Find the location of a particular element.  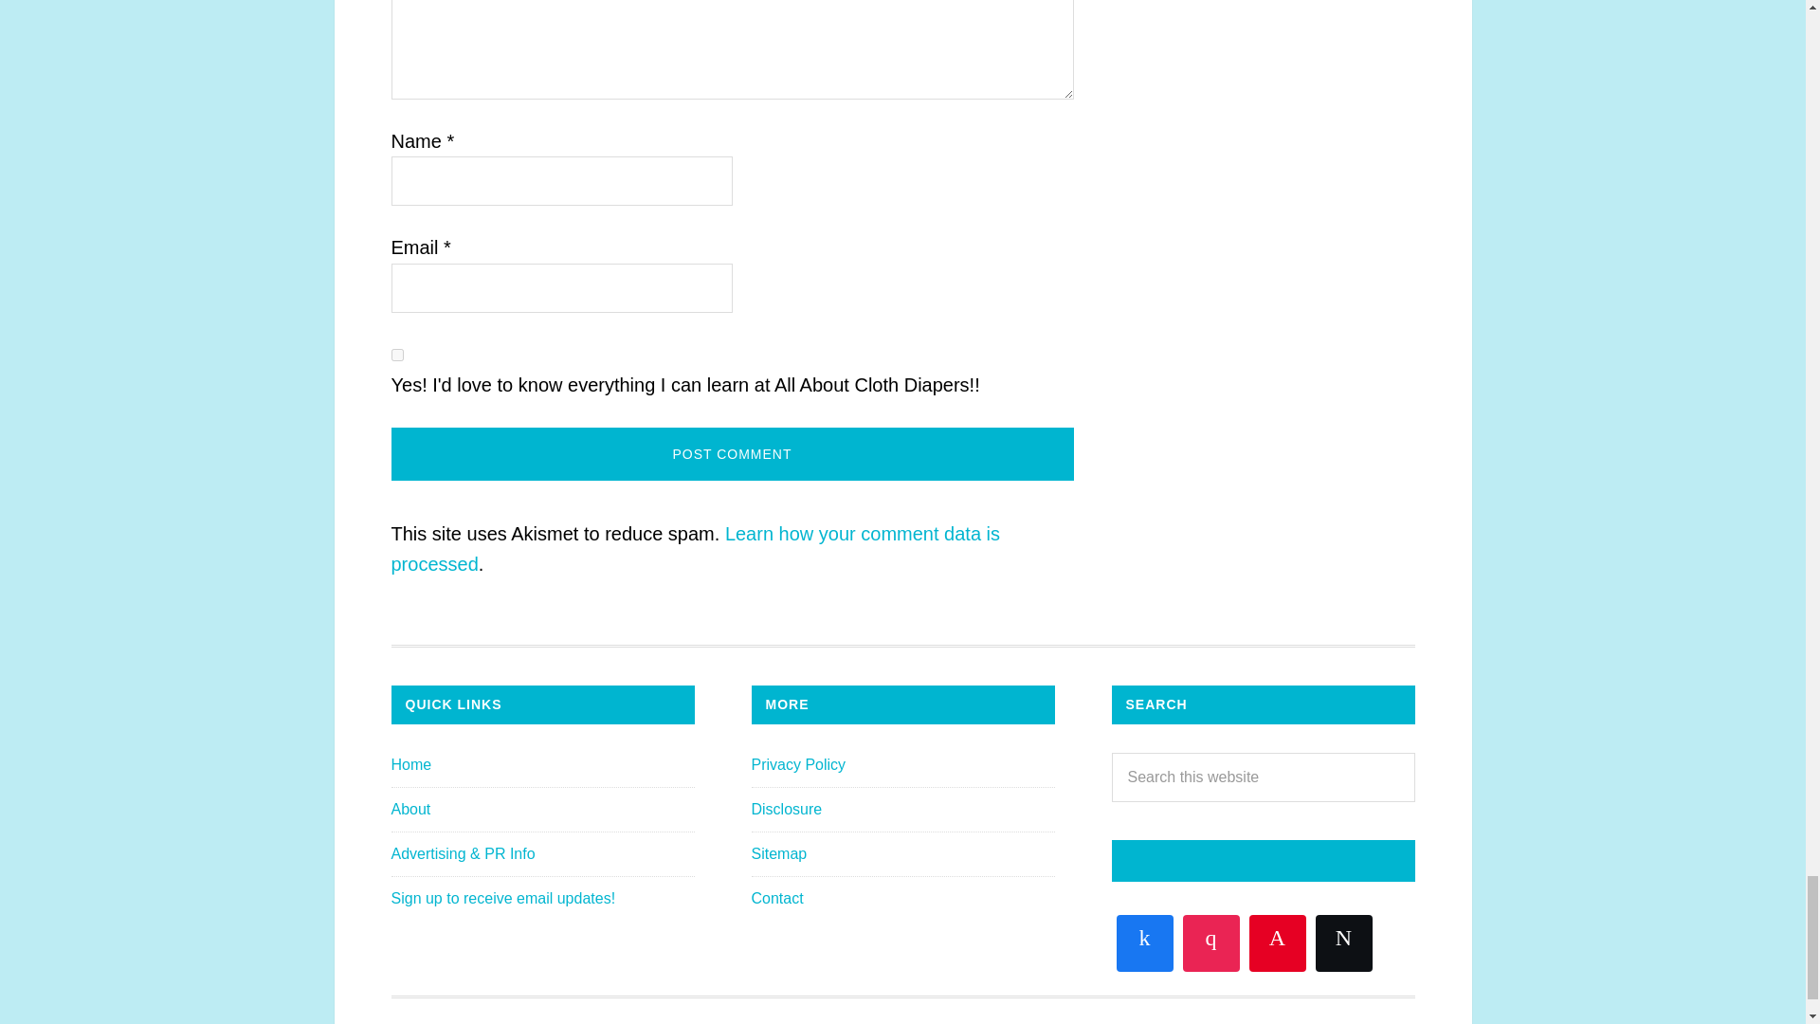

Post Comment is located at coordinates (732, 453).